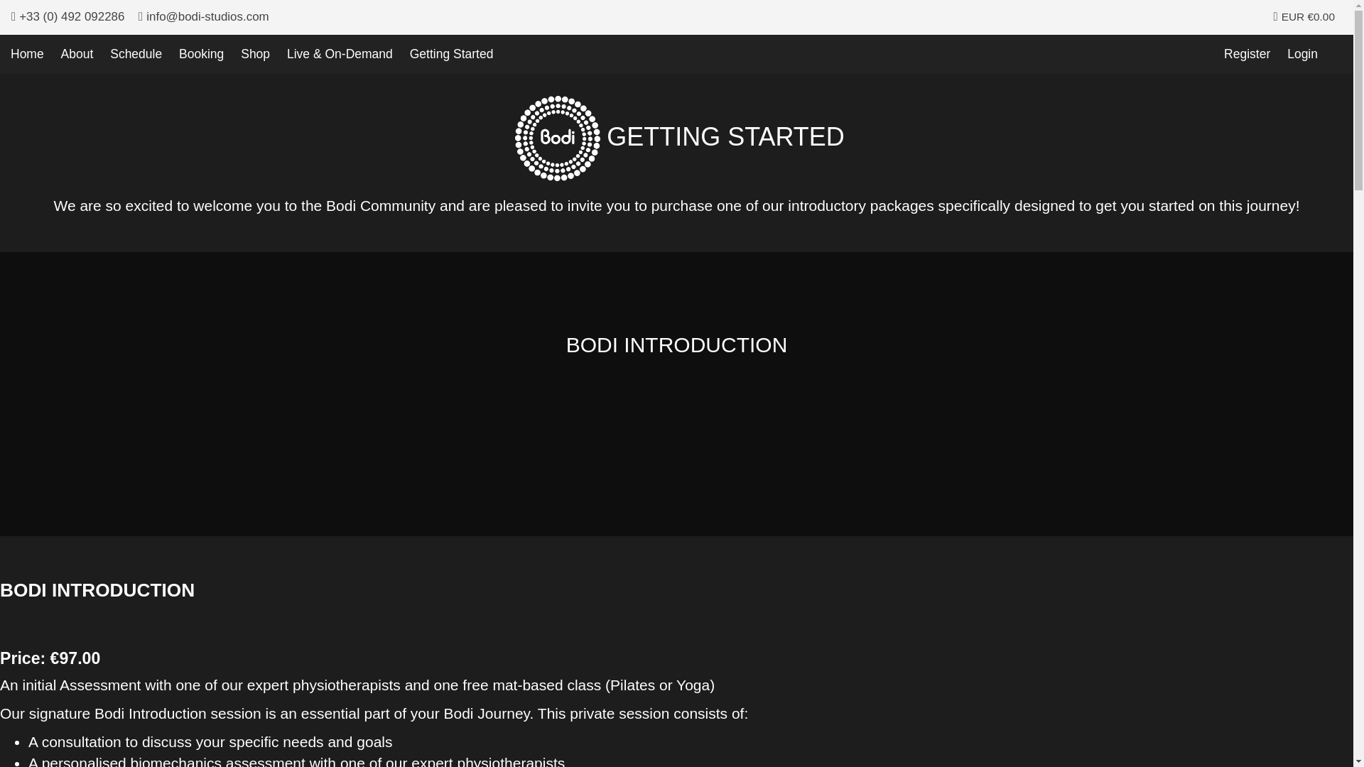 The width and height of the screenshot is (1364, 767). What do you see at coordinates (1246, 54) in the screenshot?
I see `Register` at bounding box center [1246, 54].